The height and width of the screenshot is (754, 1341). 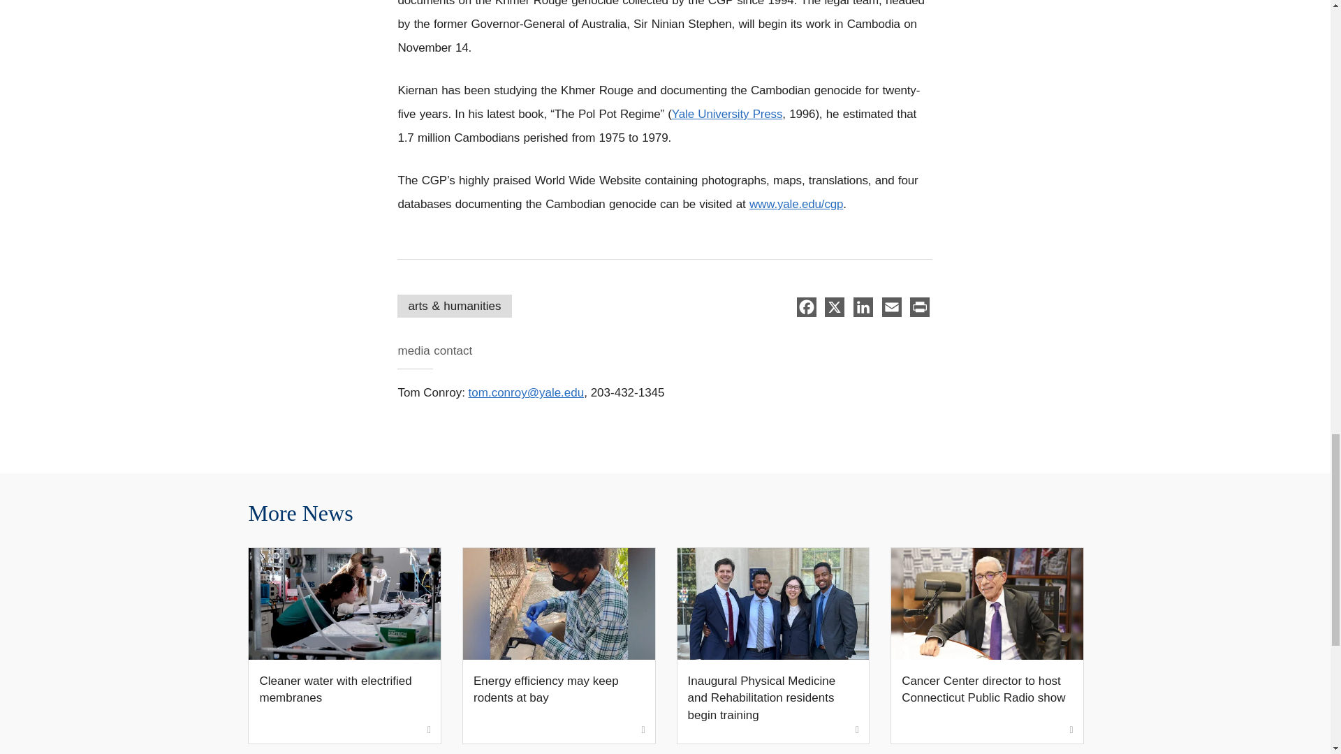 I want to click on Yale University Press, so click(x=726, y=114).